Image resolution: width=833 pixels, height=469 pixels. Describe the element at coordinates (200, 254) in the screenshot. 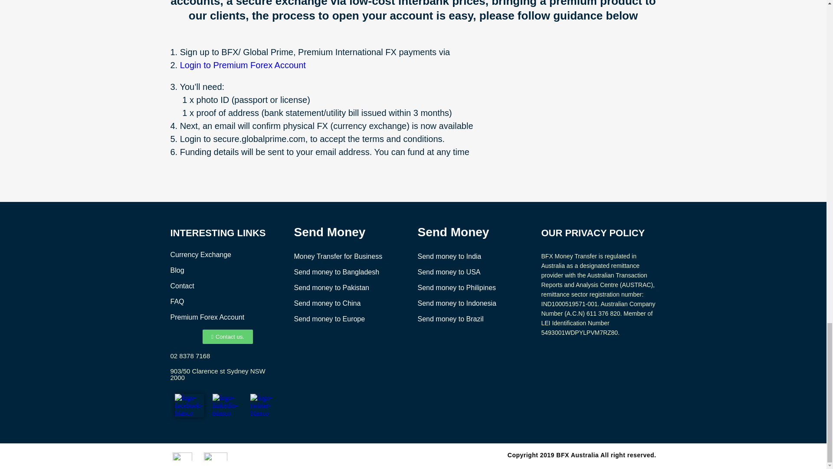

I see `Currency Exchange` at that location.